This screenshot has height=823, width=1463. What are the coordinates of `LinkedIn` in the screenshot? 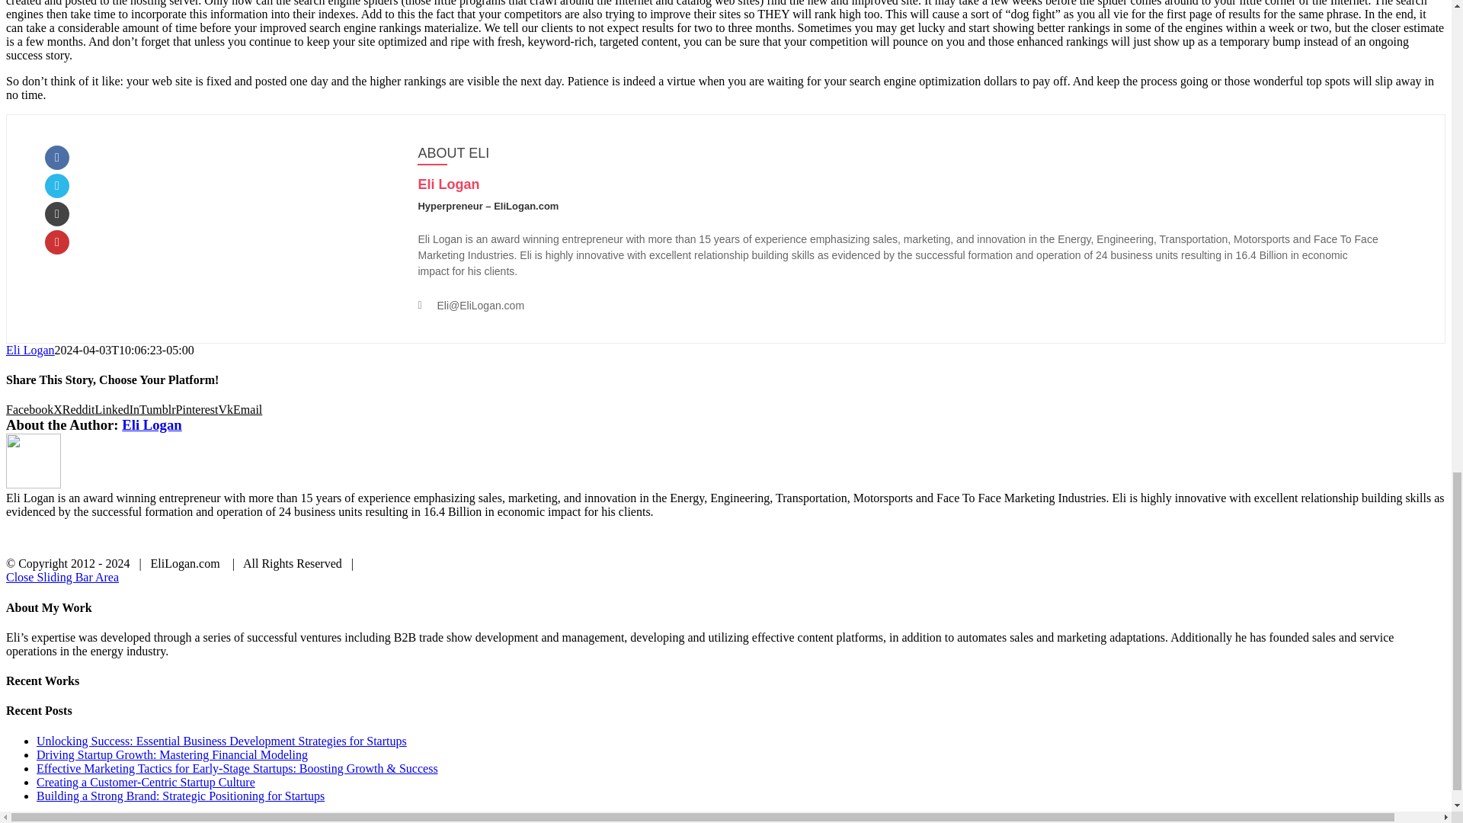 It's located at (117, 410).